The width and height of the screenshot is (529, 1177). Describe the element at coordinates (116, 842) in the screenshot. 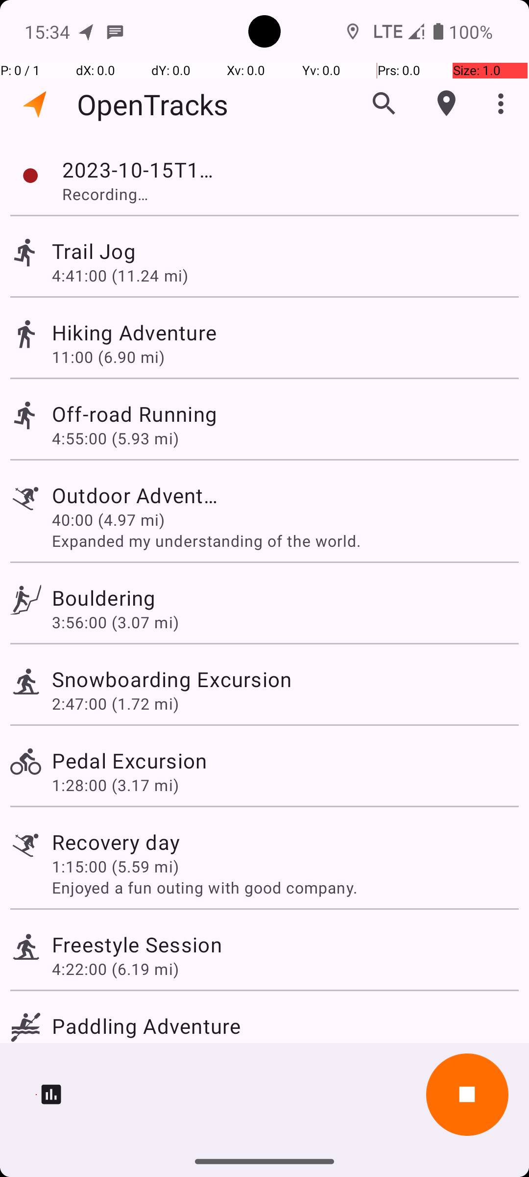

I see `Recovery day` at that location.